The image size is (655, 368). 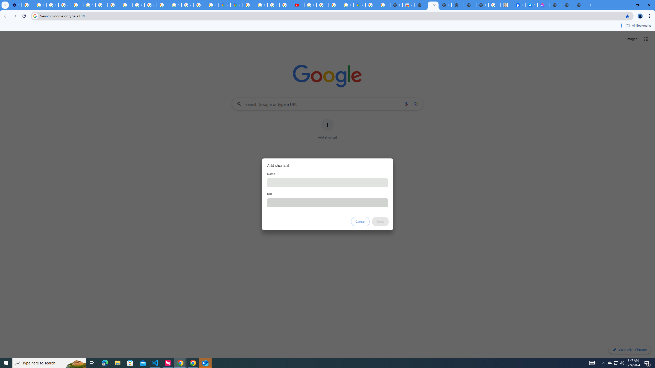 What do you see at coordinates (114, 5) in the screenshot?
I see `Privacy Help Center - Policies Help` at bounding box center [114, 5].